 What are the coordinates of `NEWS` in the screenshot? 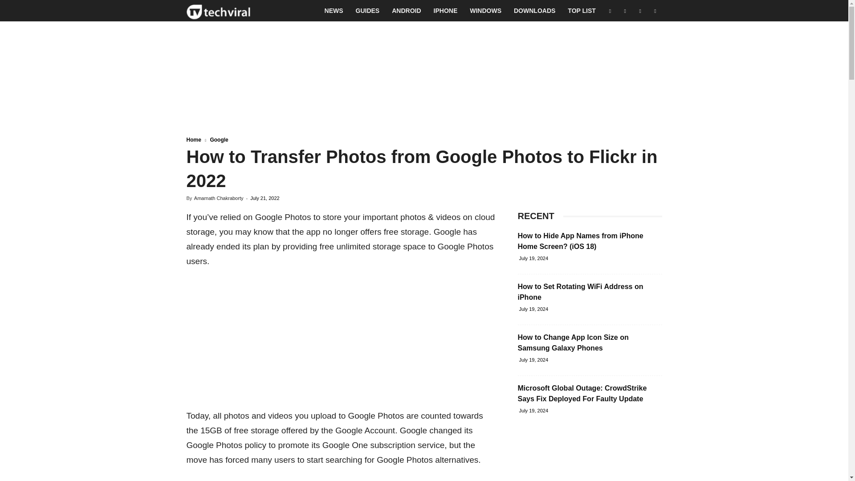 It's located at (334, 11).